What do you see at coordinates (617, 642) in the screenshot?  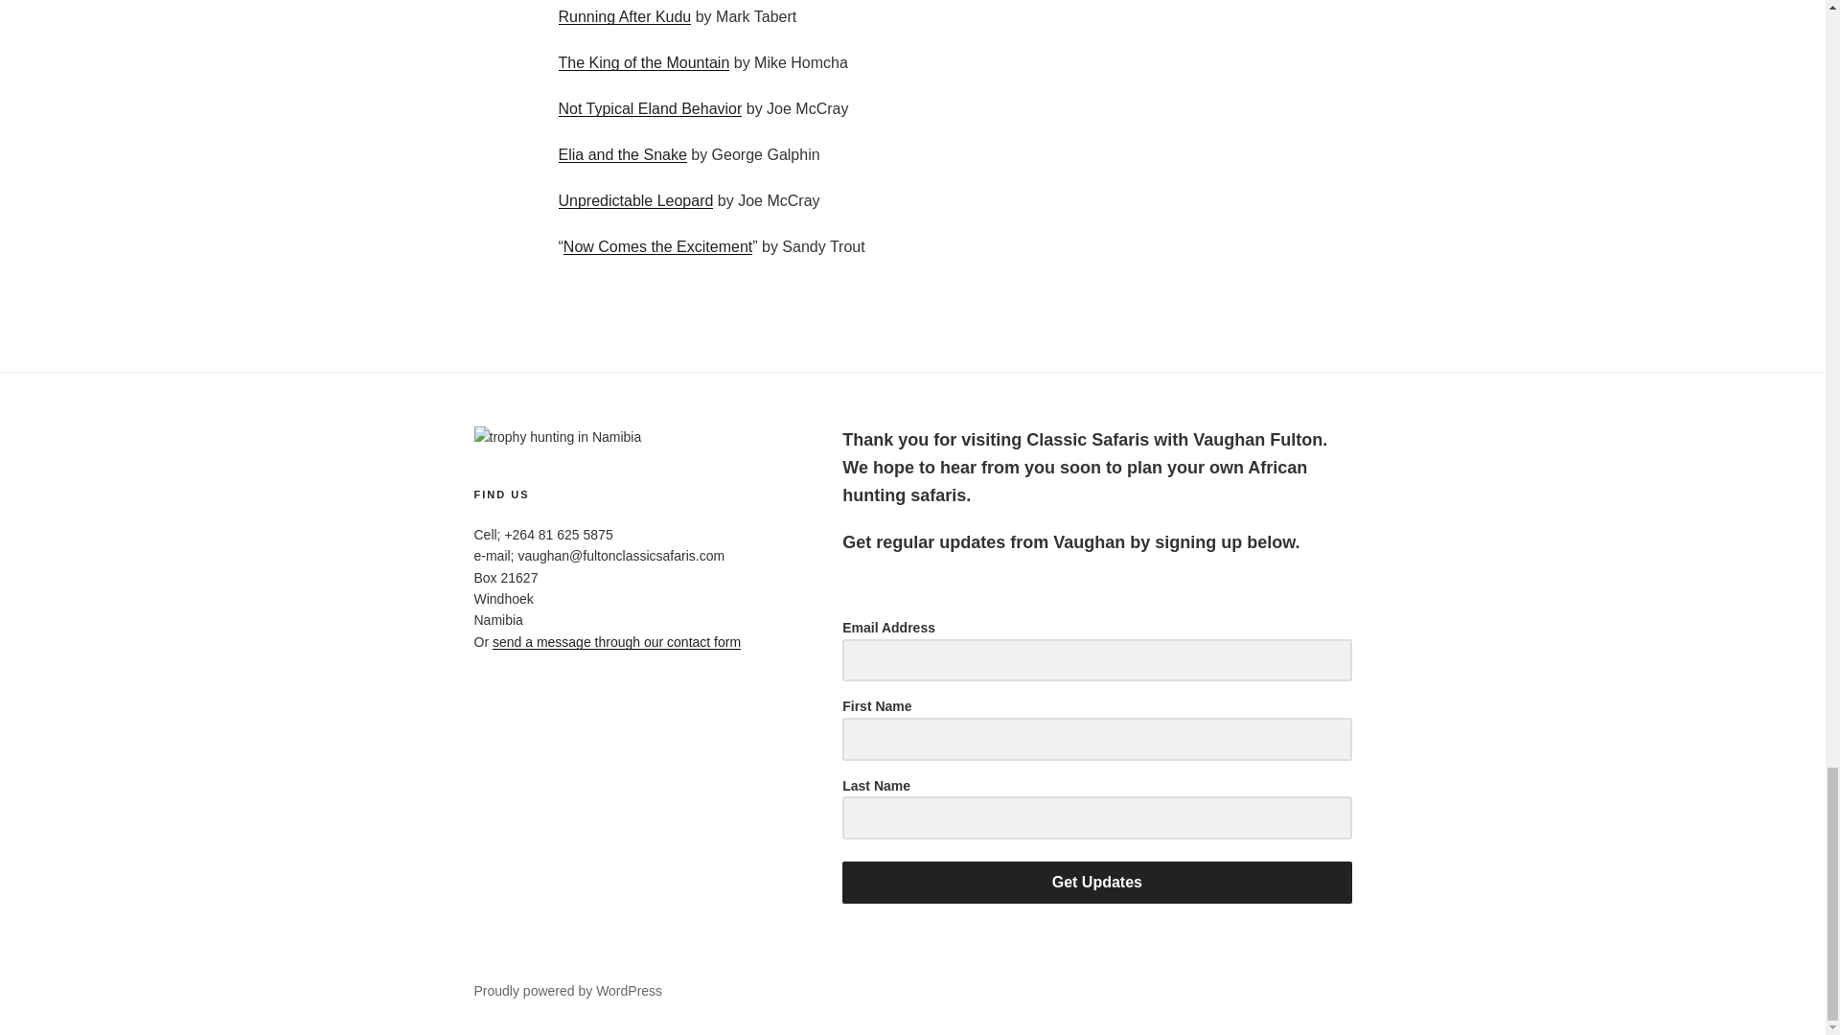 I see `send a message through our contact form` at bounding box center [617, 642].